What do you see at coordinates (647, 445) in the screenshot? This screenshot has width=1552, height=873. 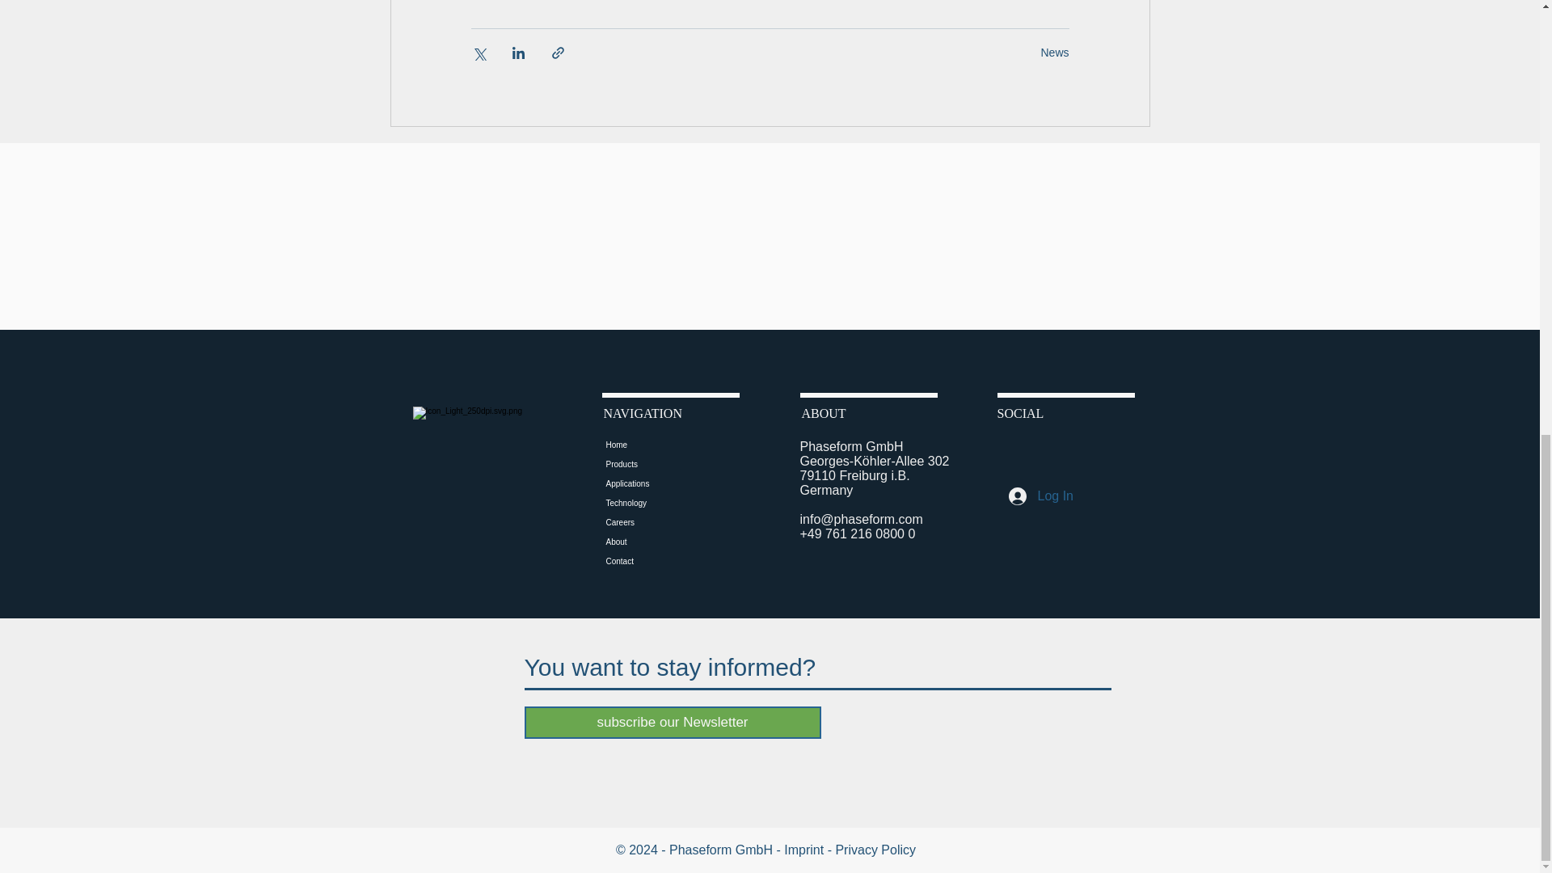 I see `Home` at bounding box center [647, 445].